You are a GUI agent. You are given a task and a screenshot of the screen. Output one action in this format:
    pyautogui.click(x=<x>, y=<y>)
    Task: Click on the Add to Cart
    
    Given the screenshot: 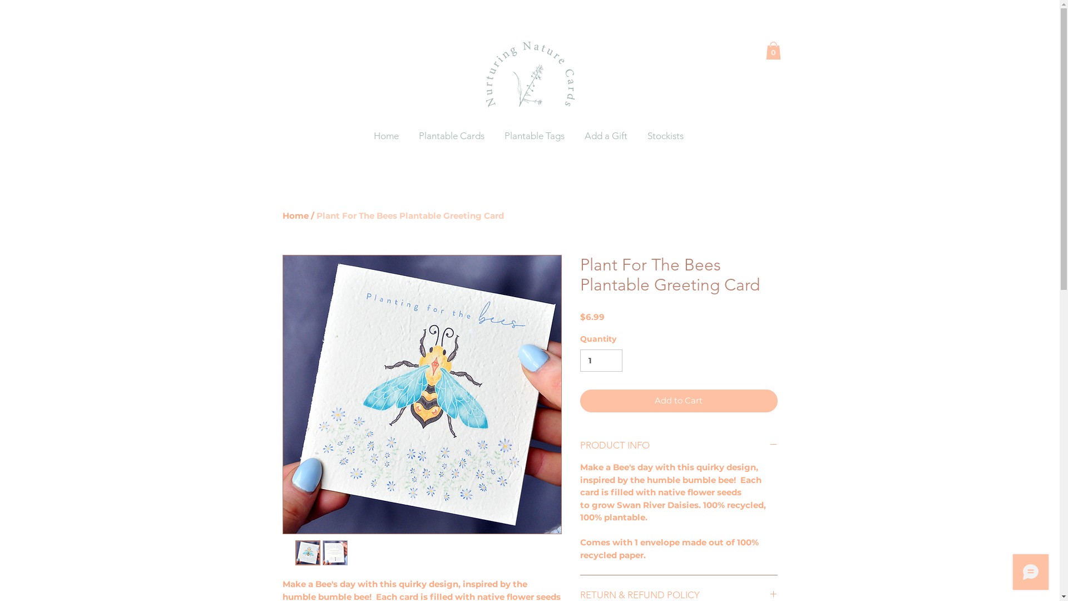 What is the action you would take?
    pyautogui.click(x=679, y=401)
    